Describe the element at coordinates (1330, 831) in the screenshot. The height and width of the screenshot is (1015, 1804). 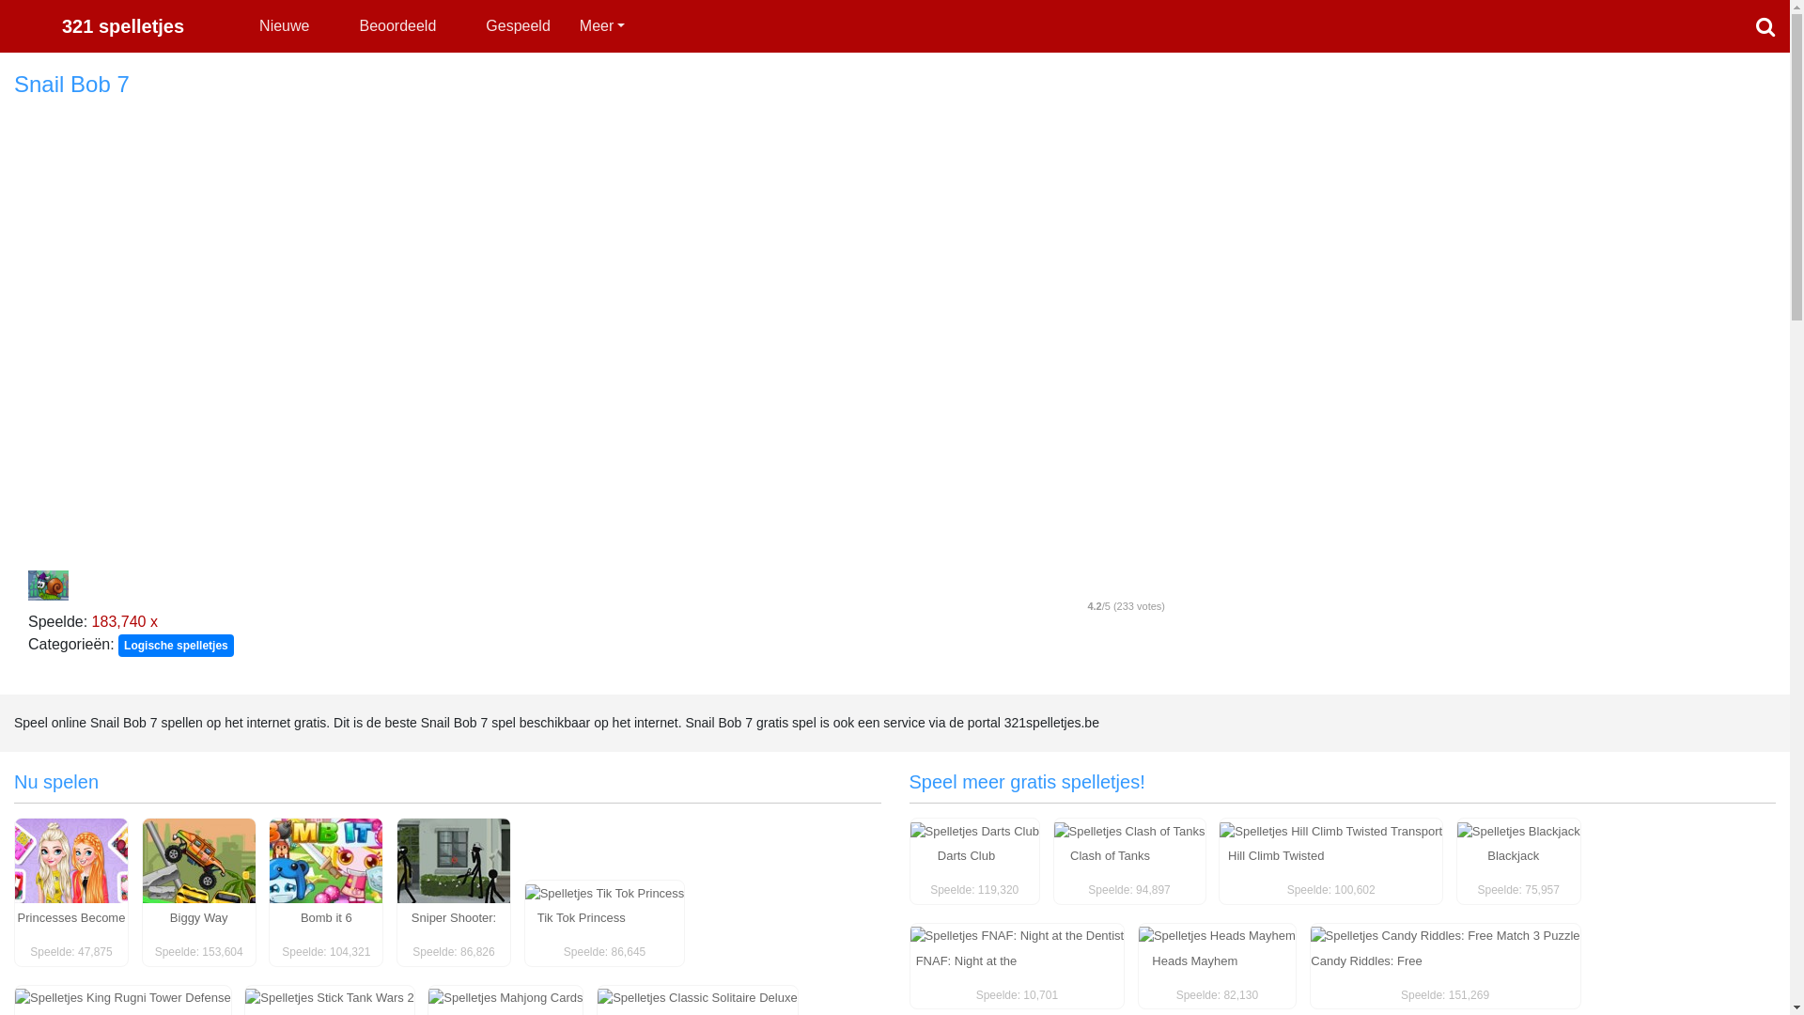
I see `Hill Climb Twisted Transport` at that location.